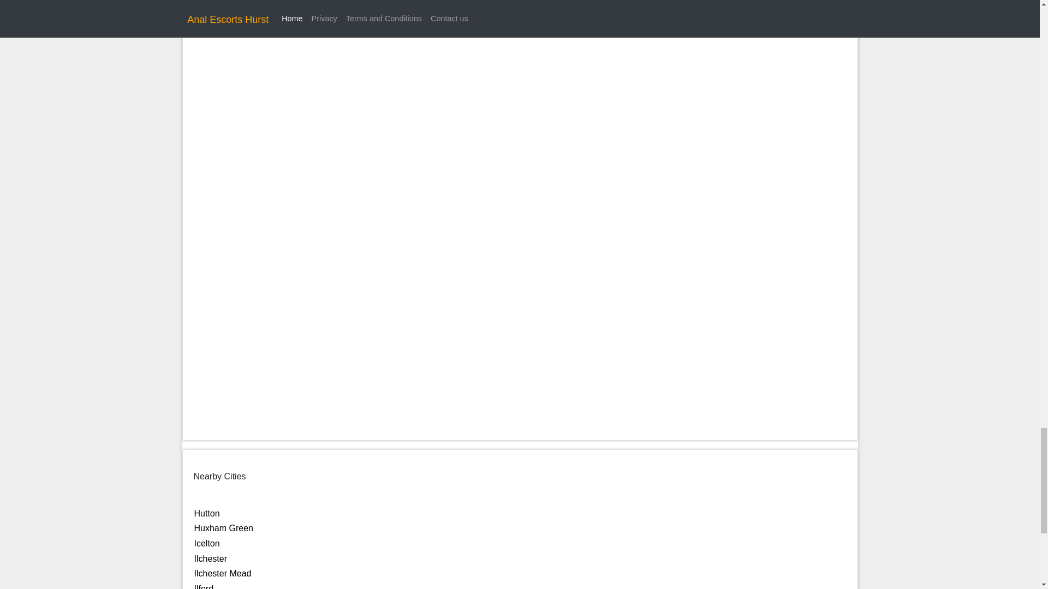  What do you see at coordinates (223, 573) in the screenshot?
I see `Ilchester Mead` at bounding box center [223, 573].